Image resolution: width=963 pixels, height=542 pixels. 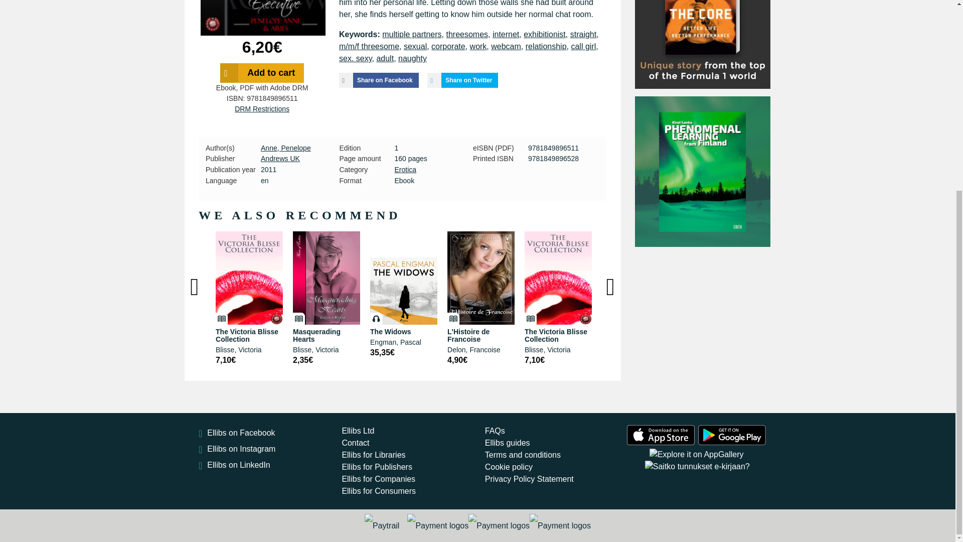 What do you see at coordinates (262, 73) in the screenshot?
I see `Add to cart` at bounding box center [262, 73].